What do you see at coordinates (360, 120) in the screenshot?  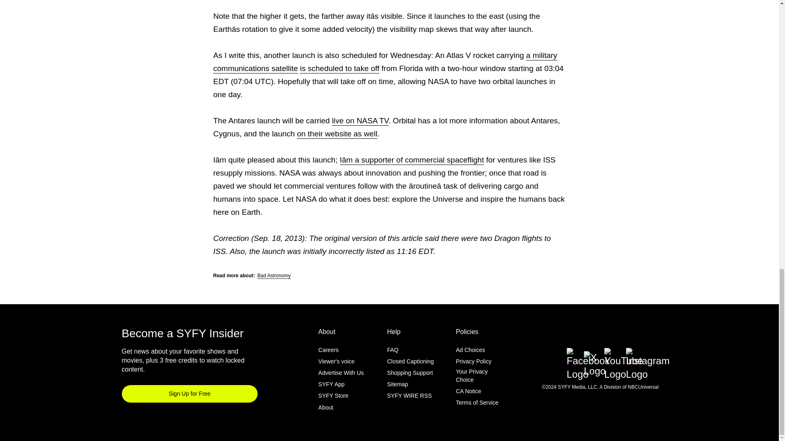 I see `live on NASA TV` at bounding box center [360, 120].